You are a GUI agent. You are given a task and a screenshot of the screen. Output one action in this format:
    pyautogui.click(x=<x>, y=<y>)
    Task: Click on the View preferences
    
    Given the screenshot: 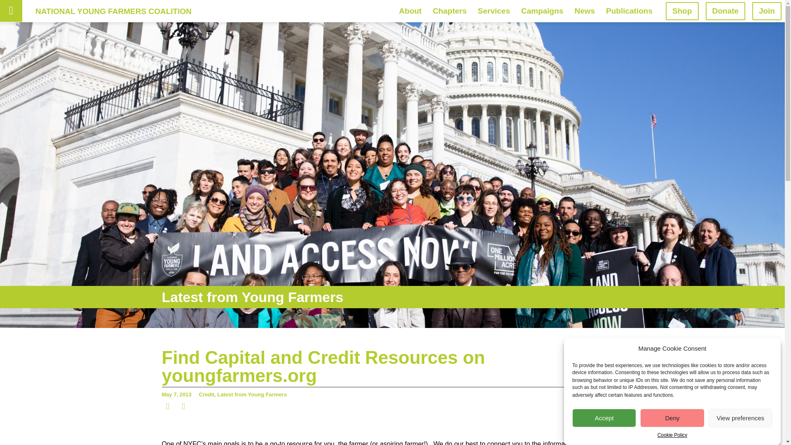 What is the action you would take?
    pyautogui.click(x=741, y=418)
    